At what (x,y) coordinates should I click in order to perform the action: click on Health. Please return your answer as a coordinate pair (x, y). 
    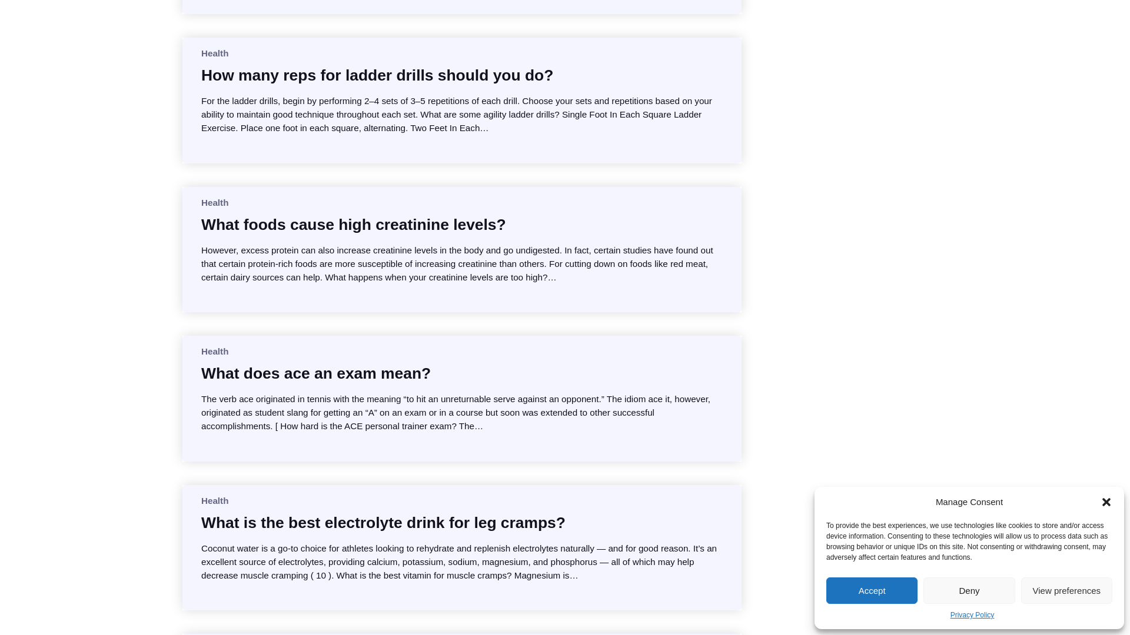
    Looking at the image, I should click on (214, 202).